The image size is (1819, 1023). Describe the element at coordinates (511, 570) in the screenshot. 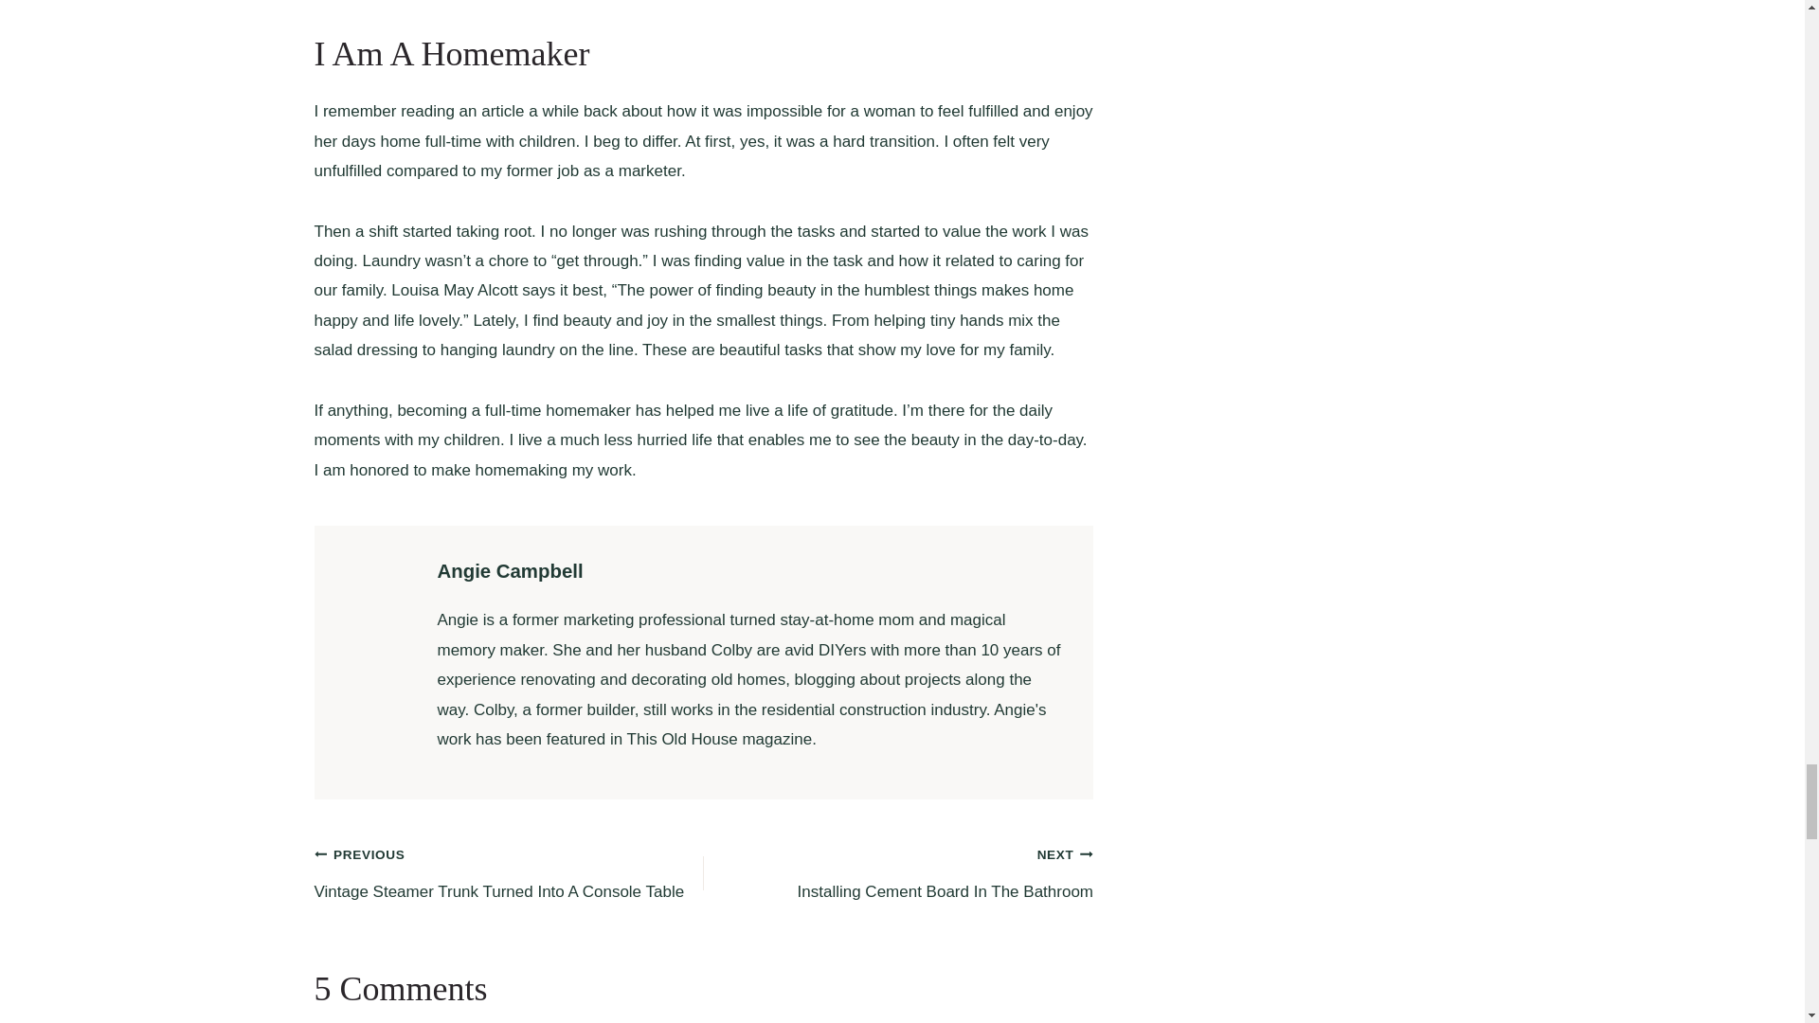

I see `Posts by Angie Campbell` at that location.